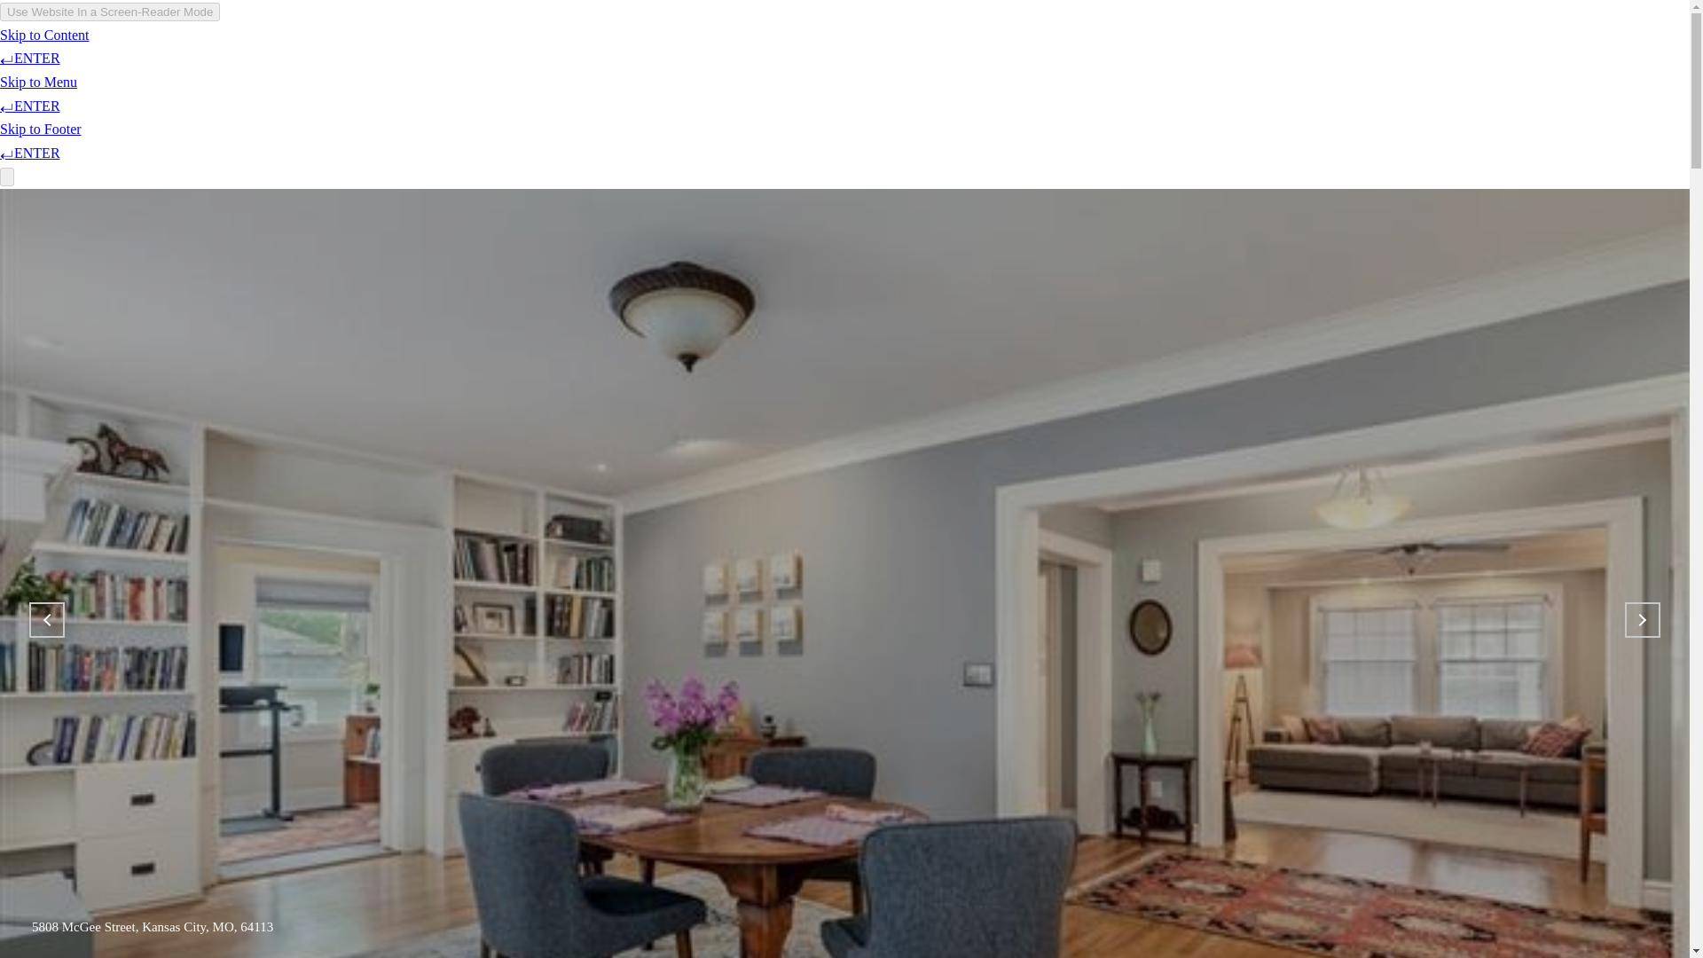 This screenshot has height=958, width=1703. I want to click on HOME SEARCH, so click(798, 66).